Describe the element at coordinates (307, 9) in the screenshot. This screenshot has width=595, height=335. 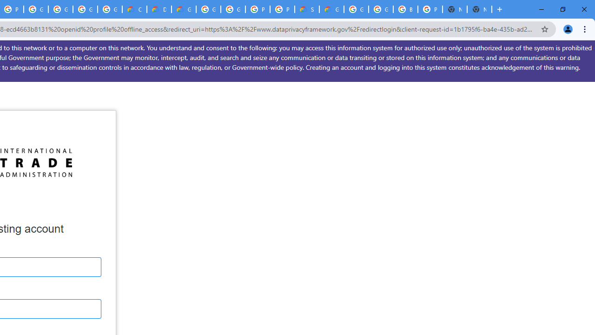
I see `Support Hub | Google Cloud` at that location.